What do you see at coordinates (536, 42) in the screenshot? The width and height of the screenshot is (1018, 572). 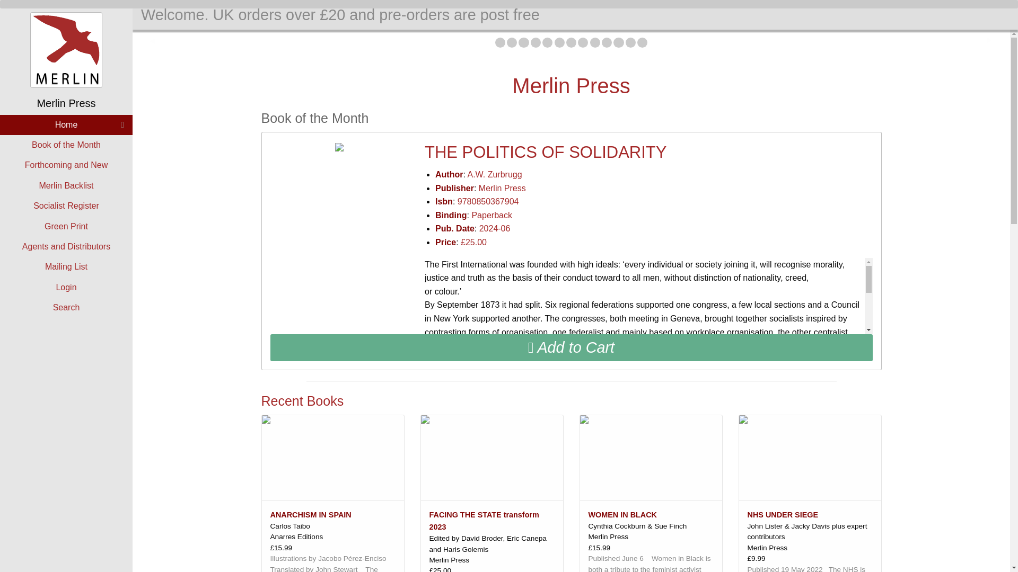 I see `FACING THE STATE transform 2023` at bounding box center [536, 42].